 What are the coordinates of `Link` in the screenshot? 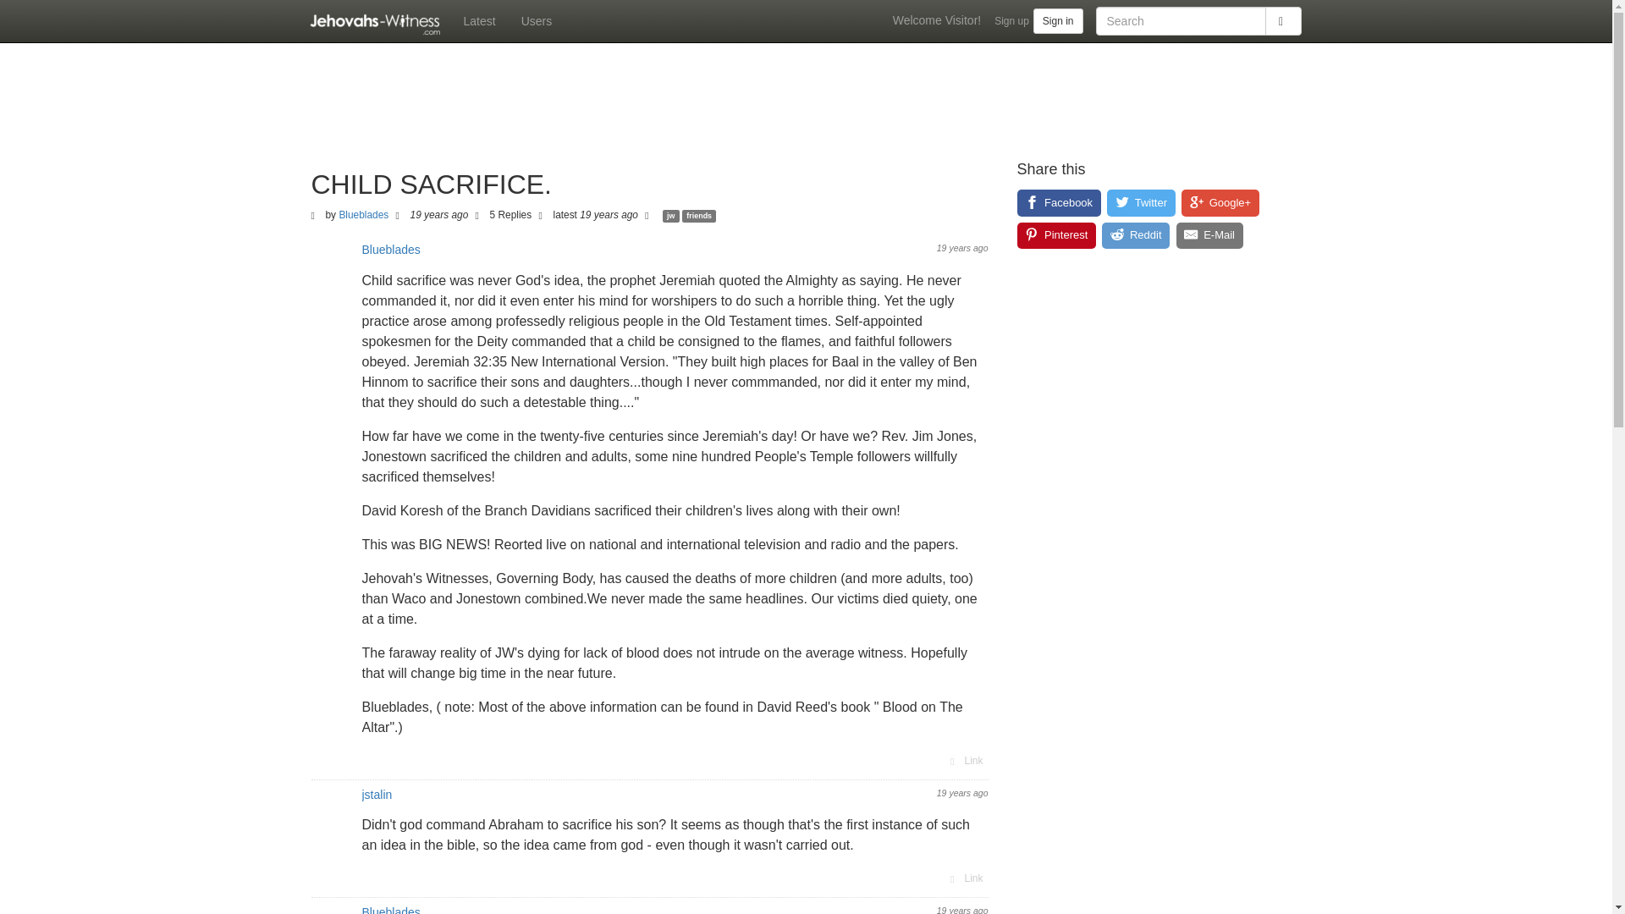 It's located at (965, 878).